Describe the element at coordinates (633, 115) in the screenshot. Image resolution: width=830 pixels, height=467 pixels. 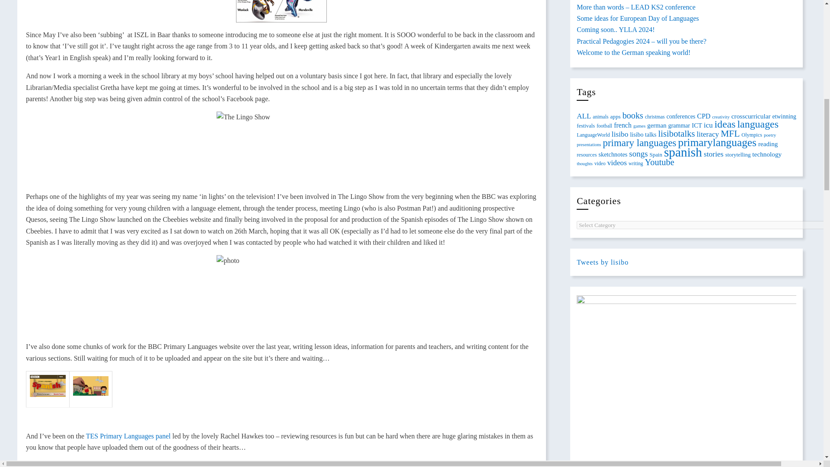
I see `books` at that location.